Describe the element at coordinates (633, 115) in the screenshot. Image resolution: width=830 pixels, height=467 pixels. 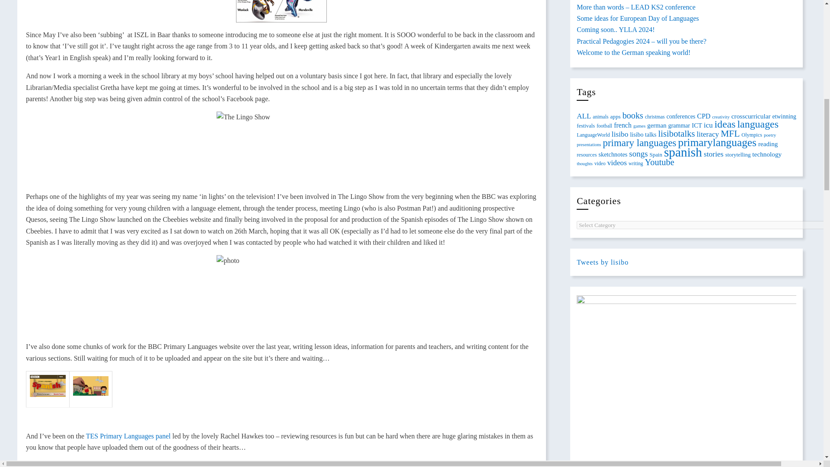
I see `books` at that location.